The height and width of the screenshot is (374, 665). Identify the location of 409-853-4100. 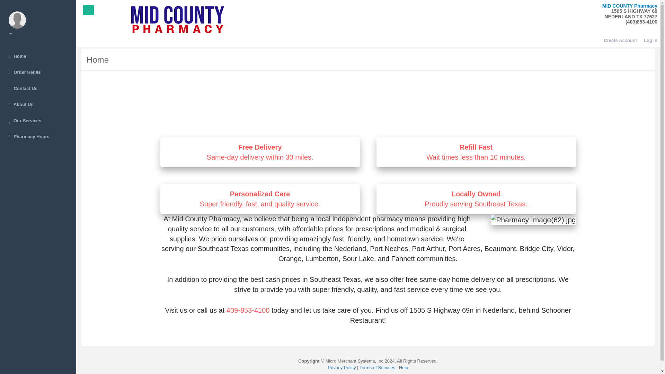
(251, 310).